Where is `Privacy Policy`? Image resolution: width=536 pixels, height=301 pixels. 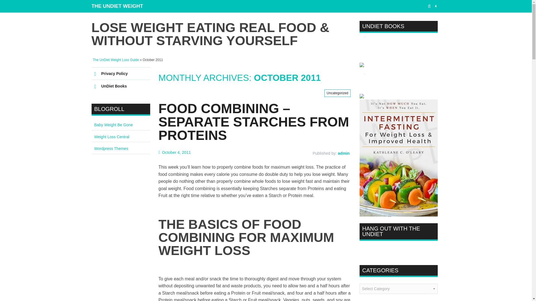
Privacy Policy is located at coordinates (121, 74).